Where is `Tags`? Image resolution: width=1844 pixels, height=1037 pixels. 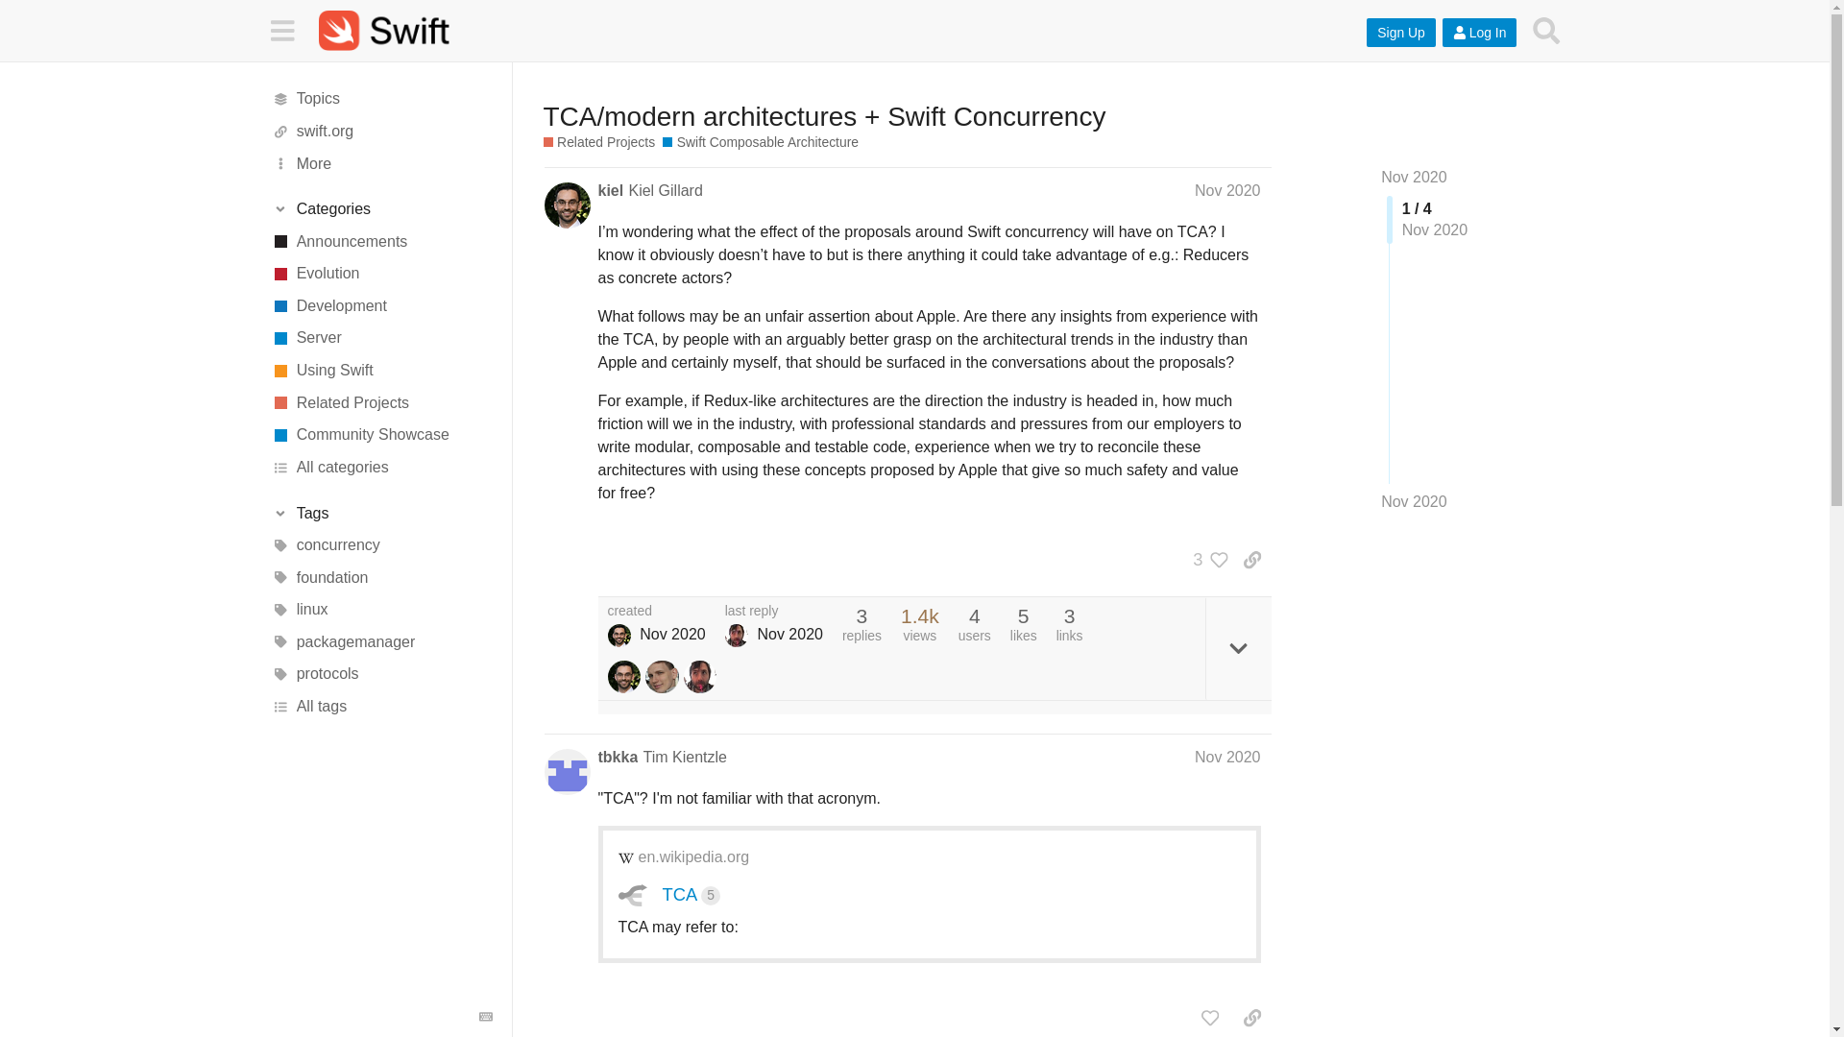
Tags is located at coordinates (381, 513).